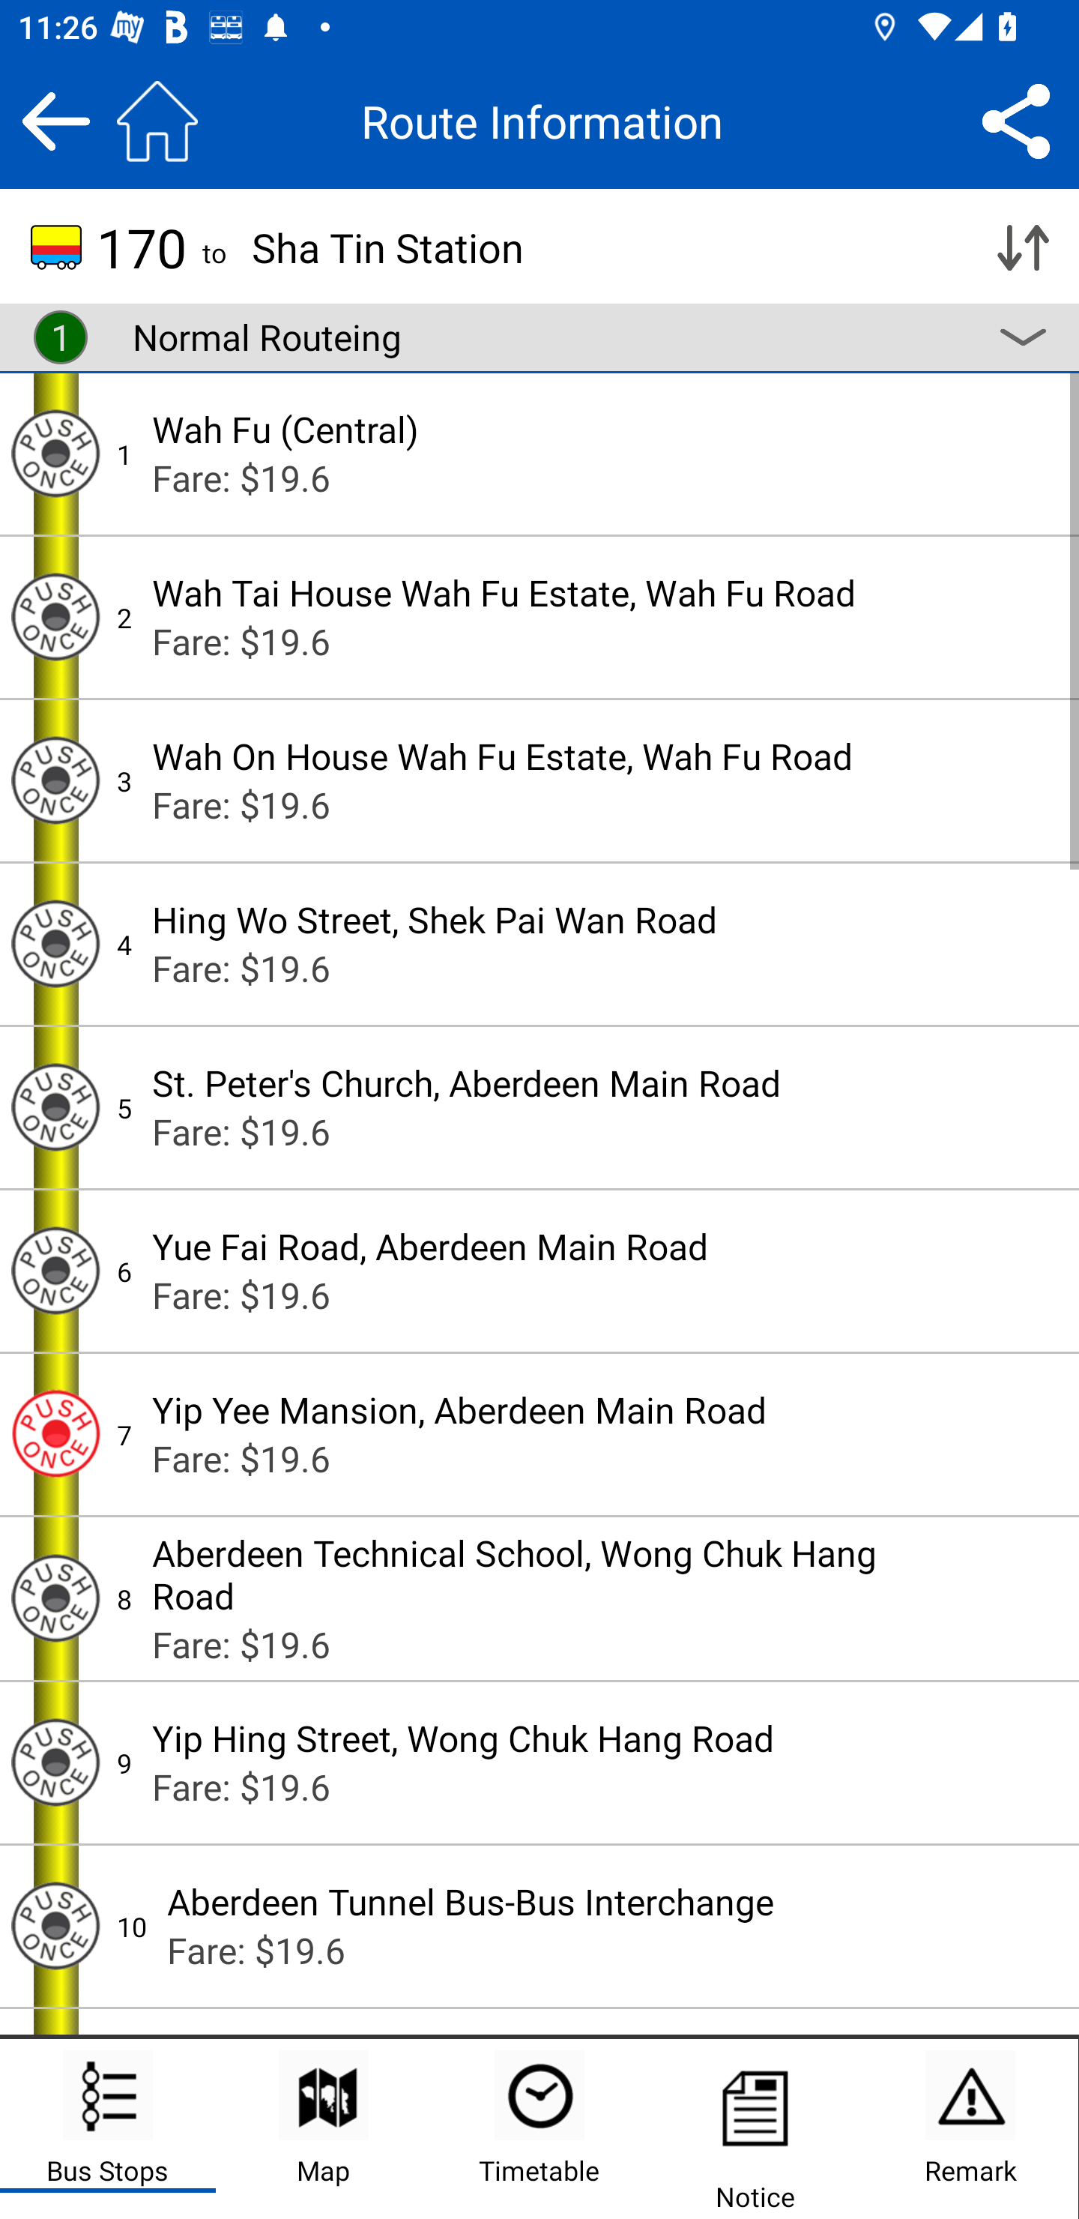 This screenshot has height=2219, width=1079. What do you see at coordinates (157, 121) in the screenshot?
I see `Jump to home page` at bounding box center [157, 121].